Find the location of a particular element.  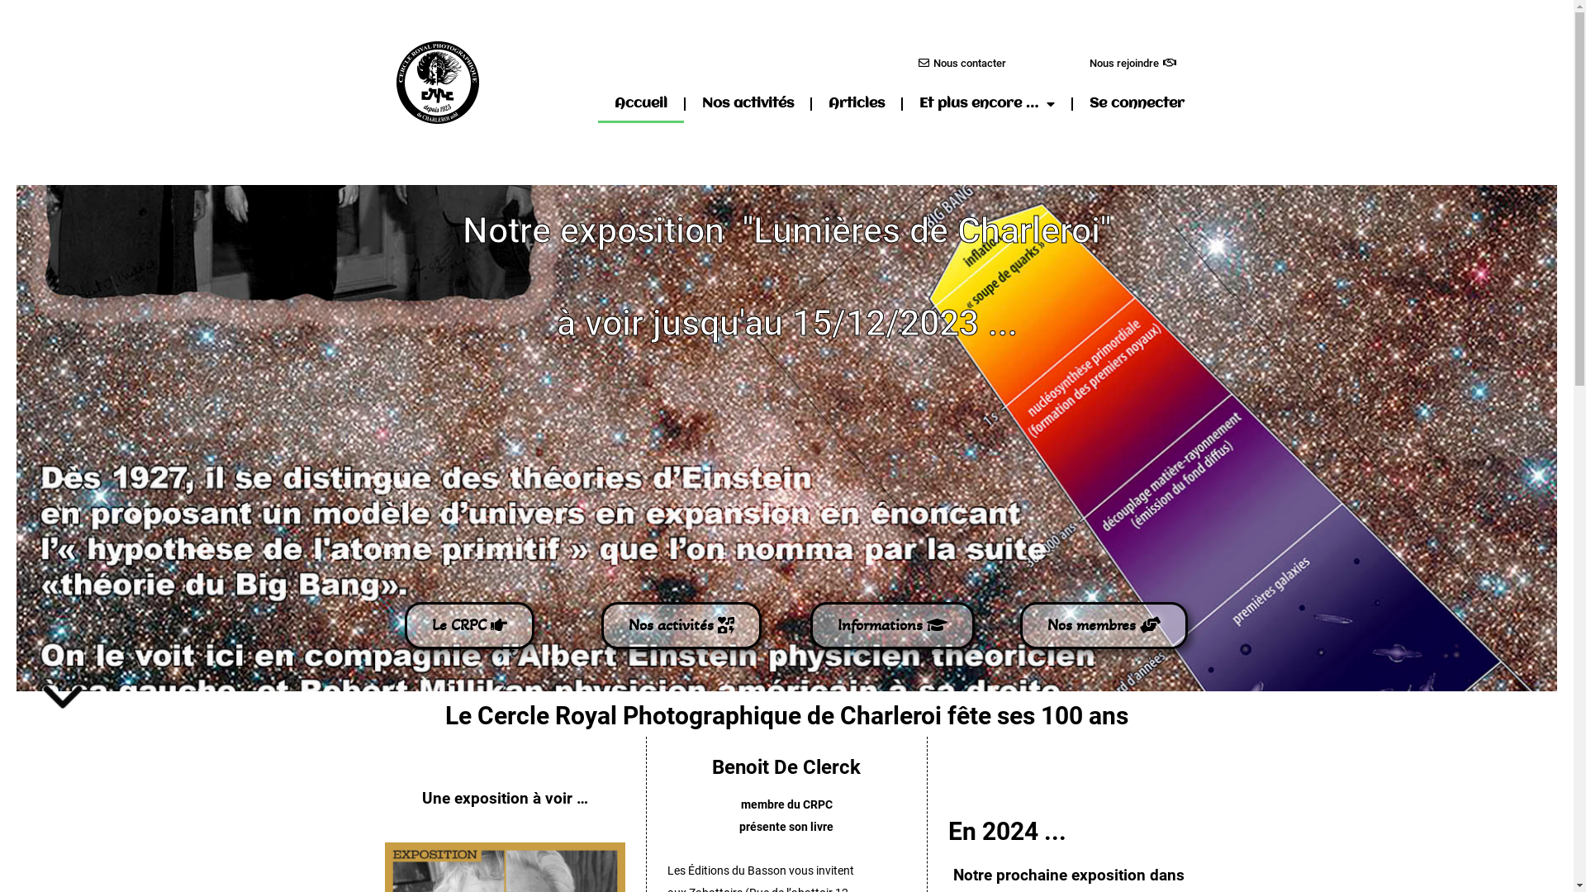

Nous rejoindre is located at coordinates (1133, 63).